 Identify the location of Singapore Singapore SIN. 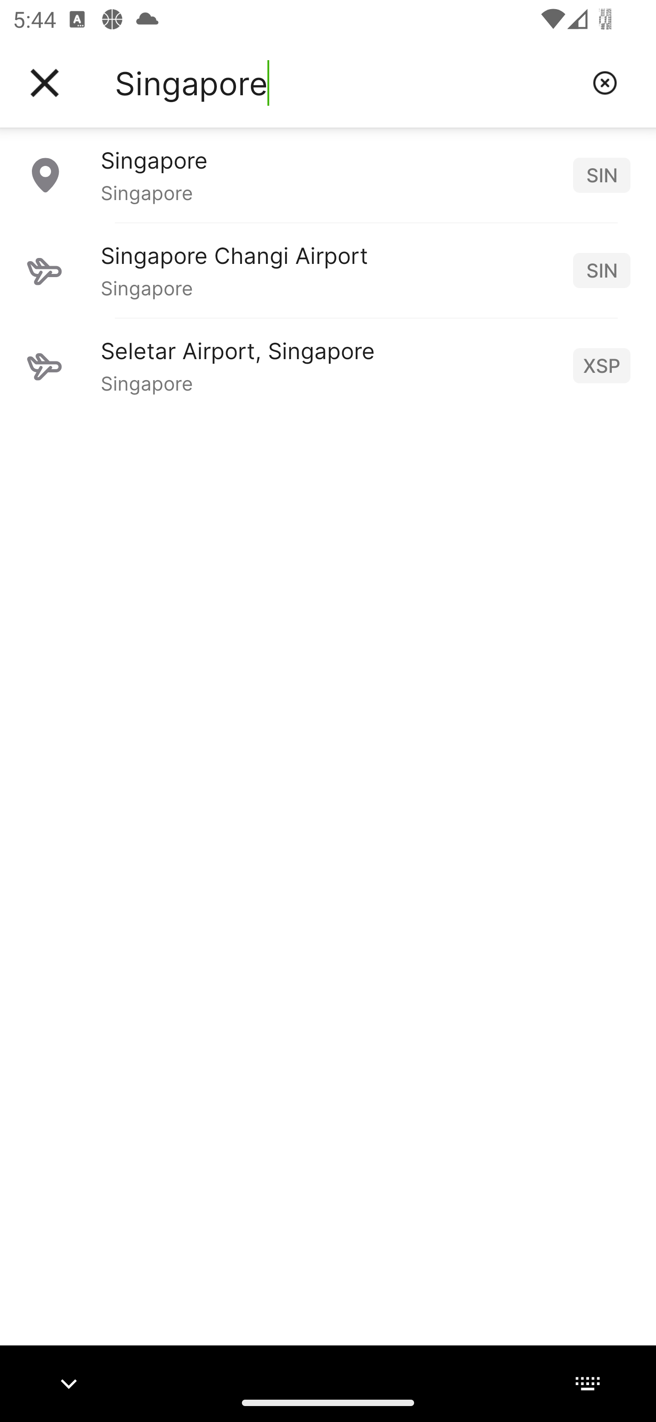
(328, 175).